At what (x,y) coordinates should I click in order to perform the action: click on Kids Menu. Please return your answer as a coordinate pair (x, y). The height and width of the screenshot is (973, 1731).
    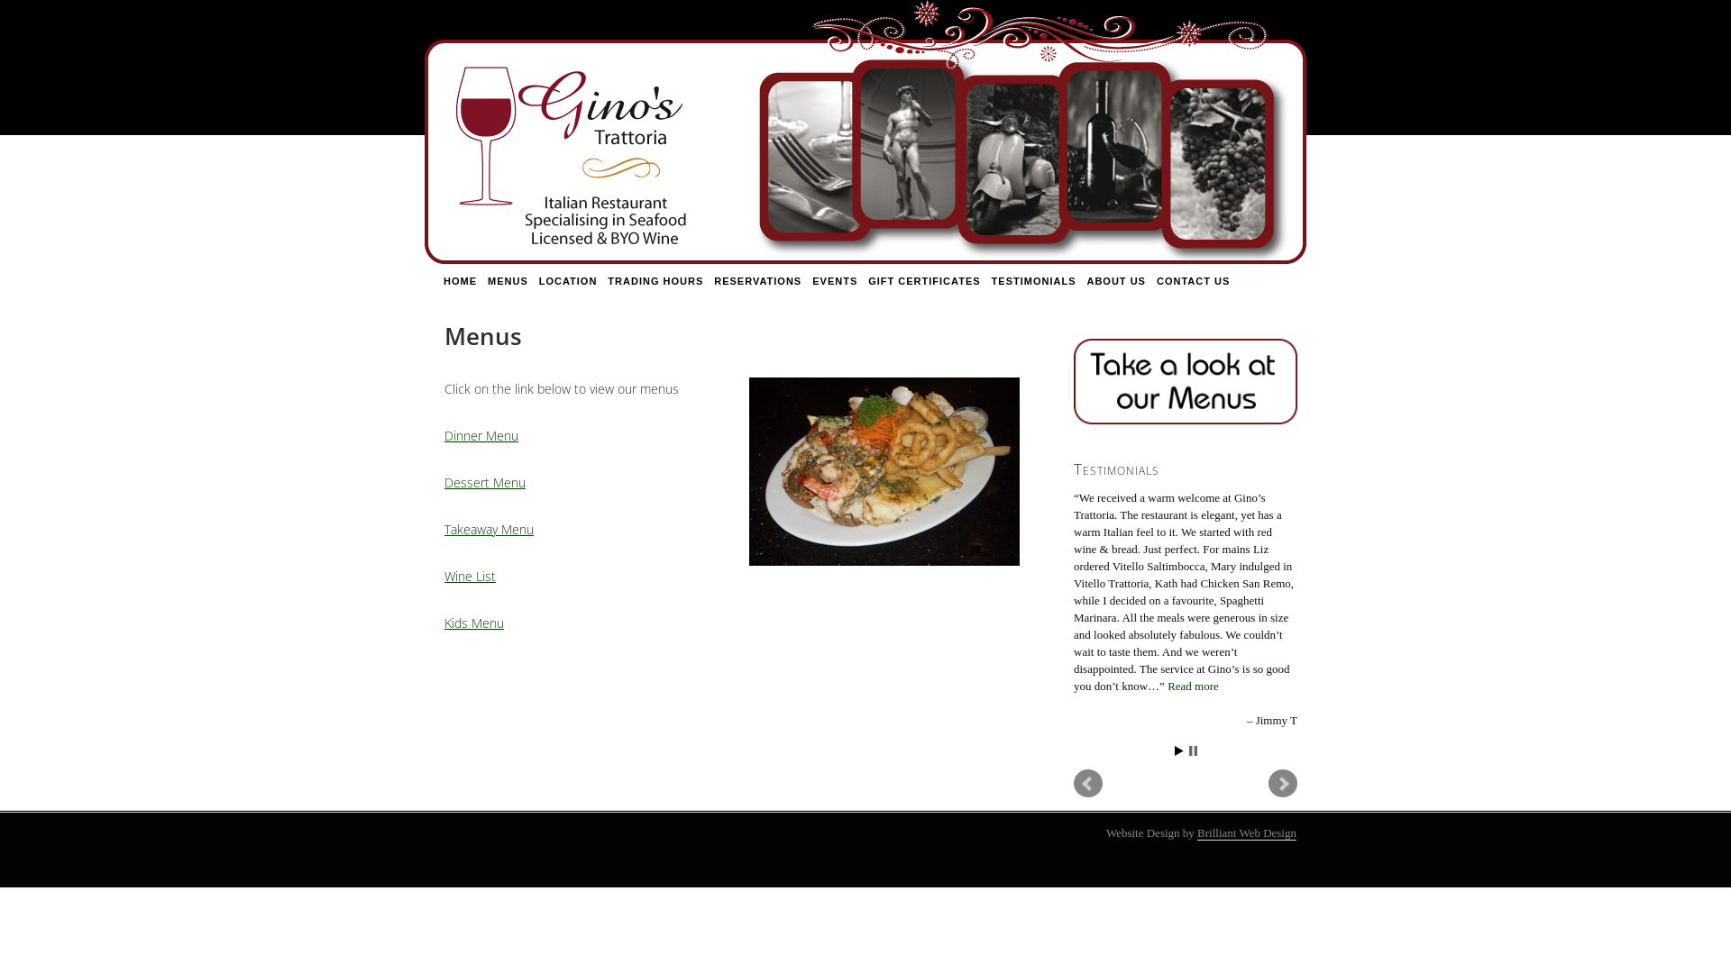
    Looking at the image, I should click on (474, 623).